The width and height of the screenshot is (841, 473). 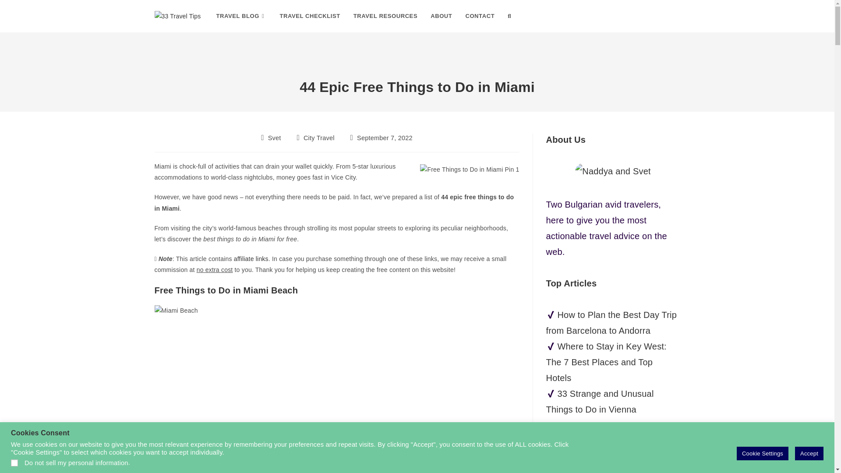 What do you see at coordinates (441, 16) in the screenshot?
I see `ABOUT` at bounding box center [441, 16].